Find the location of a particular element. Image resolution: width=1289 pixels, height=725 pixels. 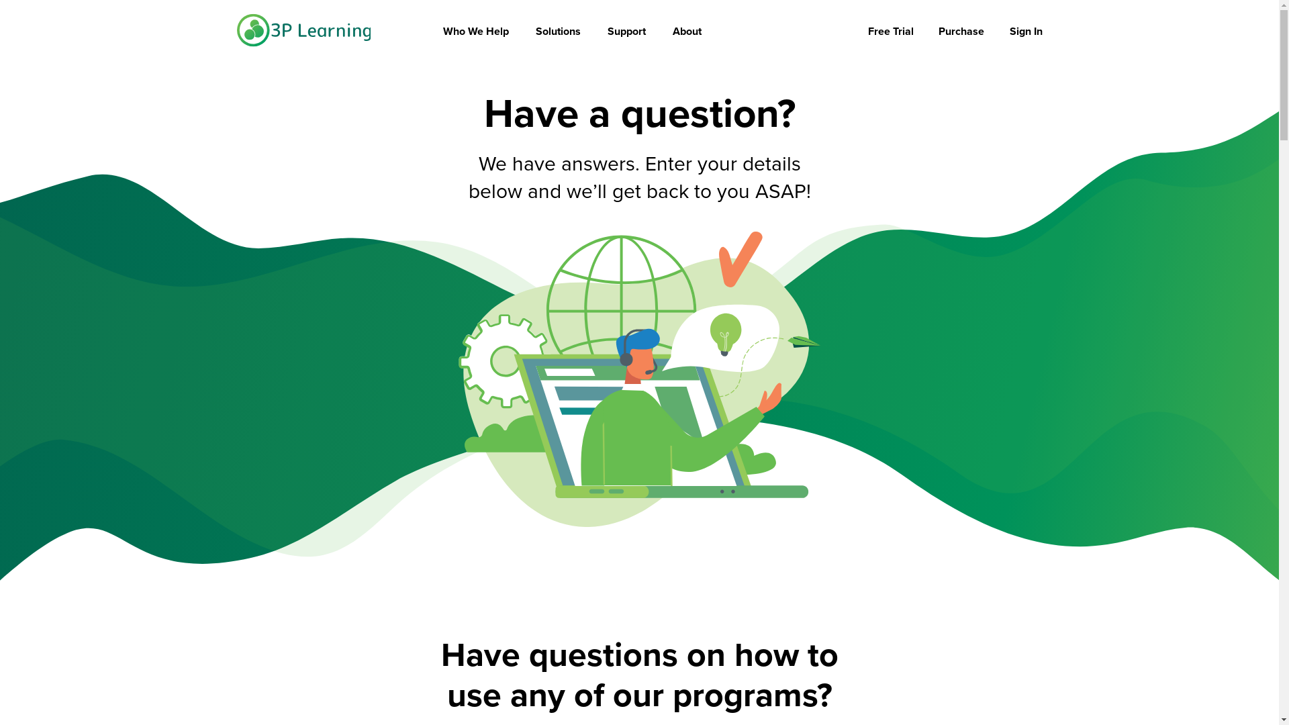

Solutions is located at coordinates (559, 32).